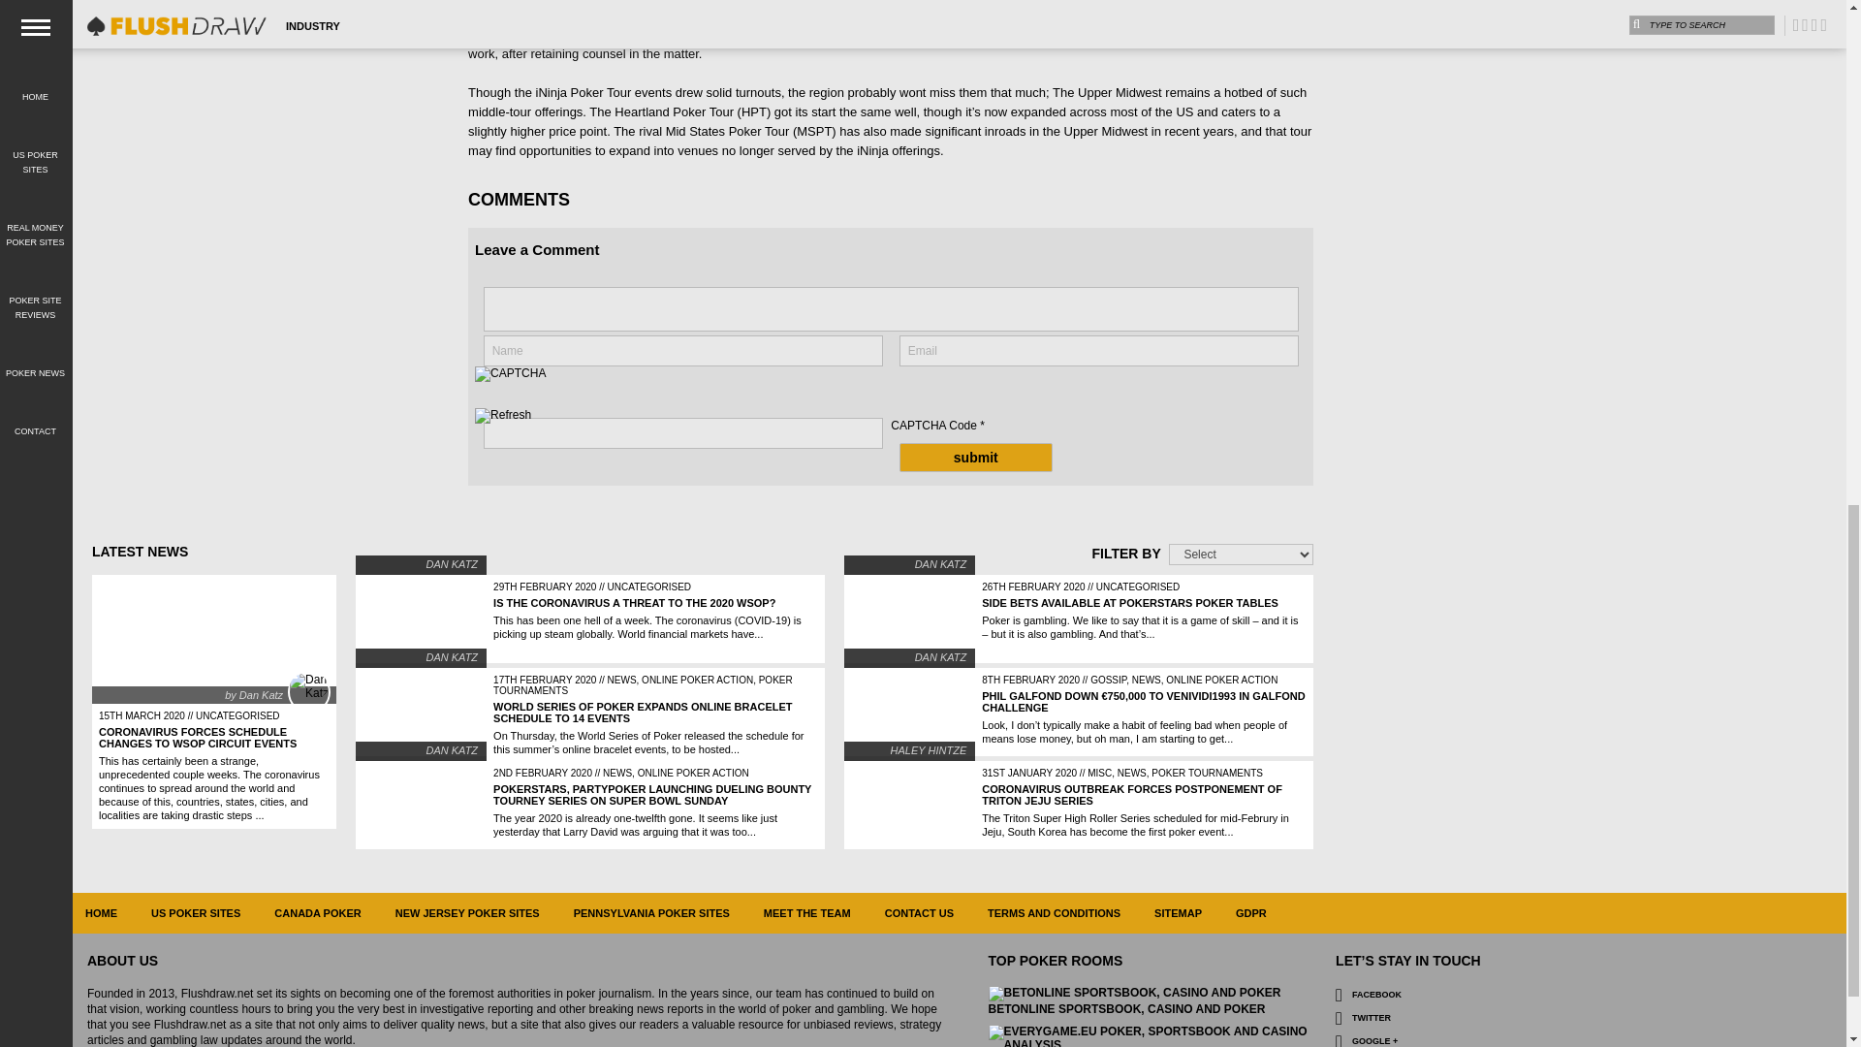  What do you see at coordinates (1130, 602) in the screenshot?
I see `Side Bets Available at PokerStars Poker Tables` at bounding box center [1130, 602].